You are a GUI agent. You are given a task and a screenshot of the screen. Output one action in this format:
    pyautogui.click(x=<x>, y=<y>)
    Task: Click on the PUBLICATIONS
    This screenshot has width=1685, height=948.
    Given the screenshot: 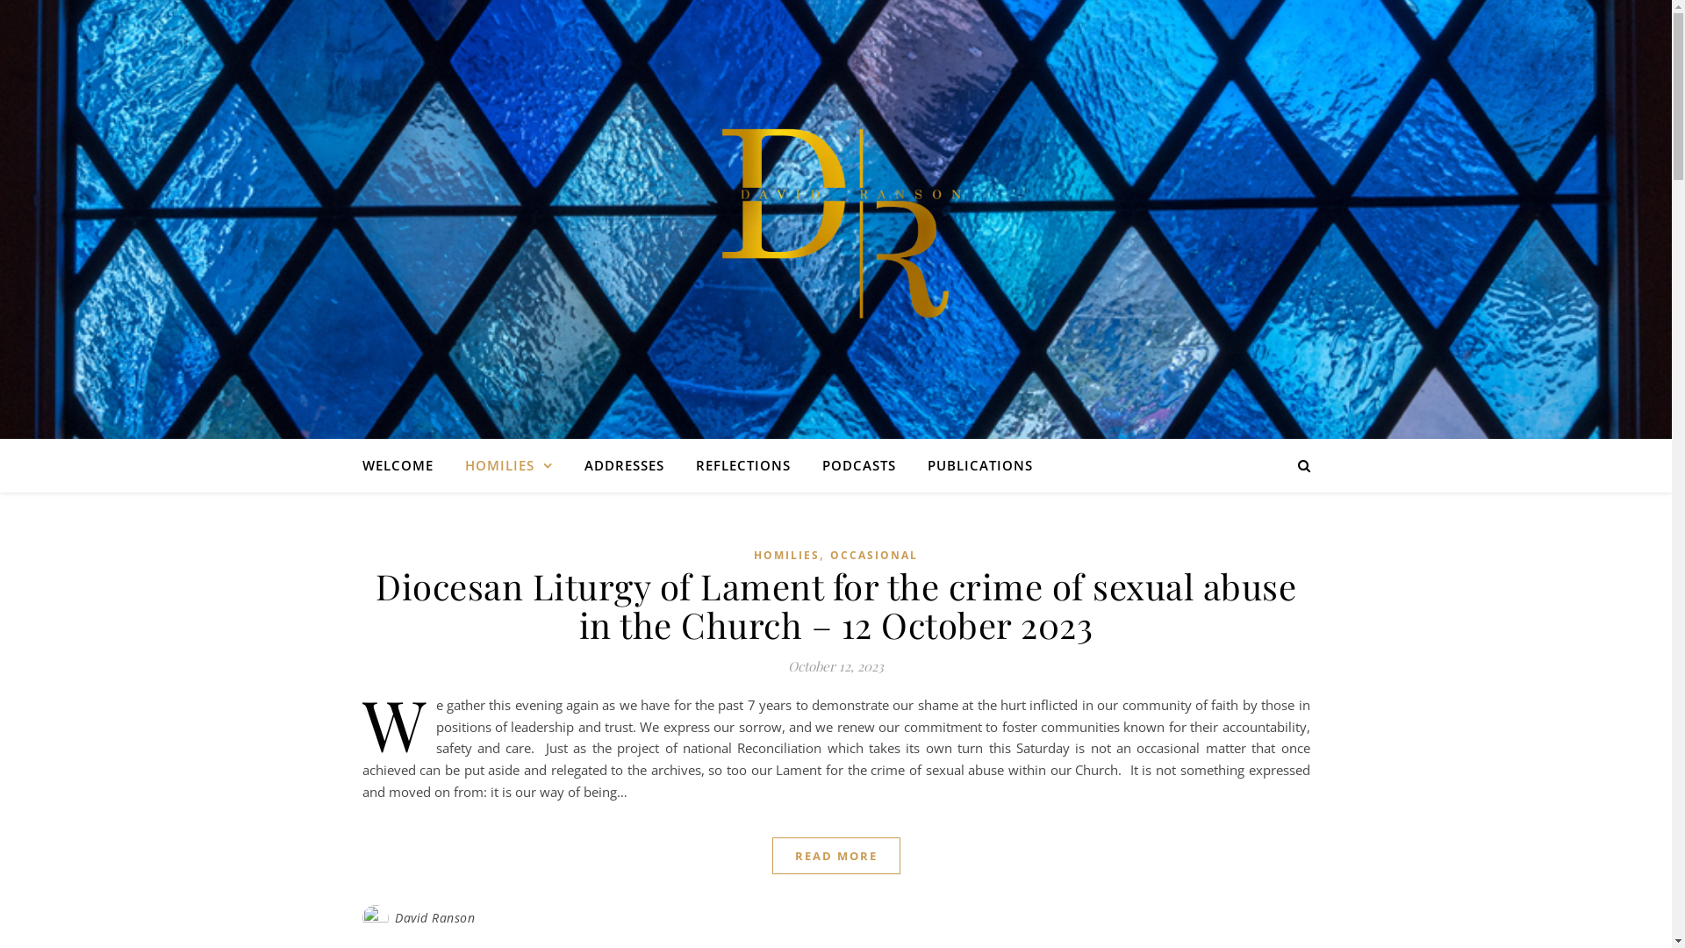 What is the action you would take?
    pyautogui.click(x=972, y=465)
    